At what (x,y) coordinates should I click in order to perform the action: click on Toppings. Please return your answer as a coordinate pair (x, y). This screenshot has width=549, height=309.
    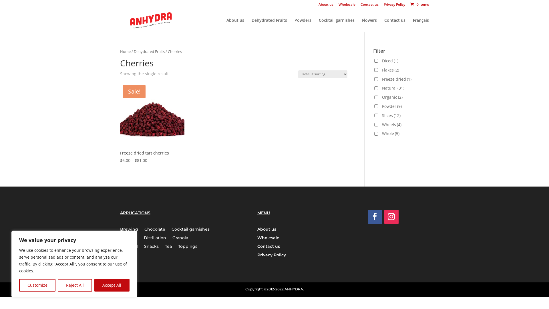
    Looking at the image, I should click on (188, 247).